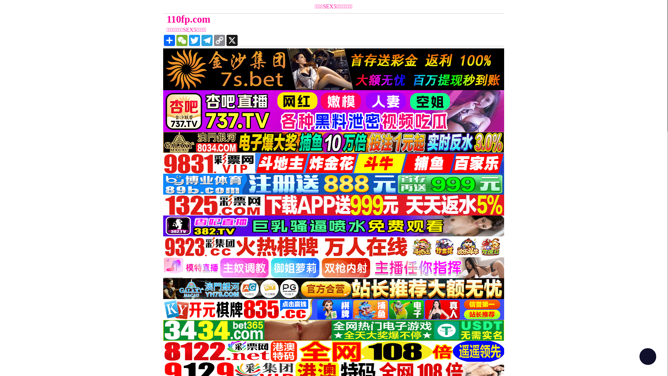 This screenshot has height=376, width=668. Describe the element at coordinates (291, 19) in the screenshot. I see `110fp.com` at that location.